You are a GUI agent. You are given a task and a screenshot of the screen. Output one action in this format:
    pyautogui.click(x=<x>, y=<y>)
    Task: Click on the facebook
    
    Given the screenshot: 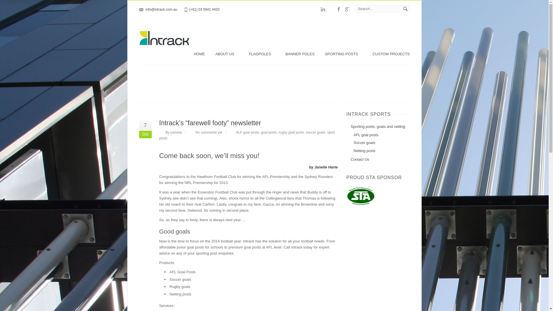 What is the action you would take?
    pyautogui.click(x=339, y=9)
    